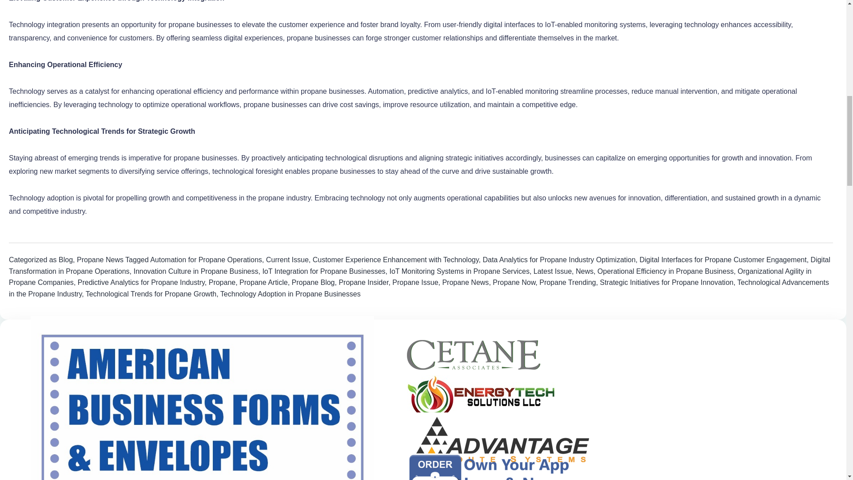 This screenshot has width=853, height=480. I want to click on Propane Article, so click(264, 282).